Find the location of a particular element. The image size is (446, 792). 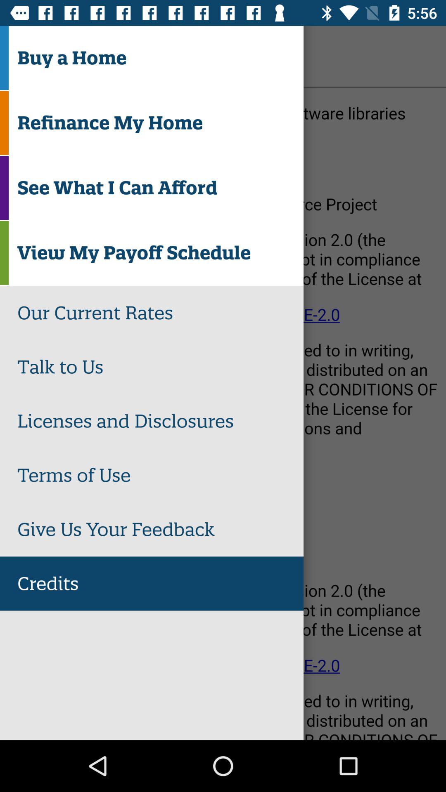

open licenses and disclosures is located at coordinates (160, 421).